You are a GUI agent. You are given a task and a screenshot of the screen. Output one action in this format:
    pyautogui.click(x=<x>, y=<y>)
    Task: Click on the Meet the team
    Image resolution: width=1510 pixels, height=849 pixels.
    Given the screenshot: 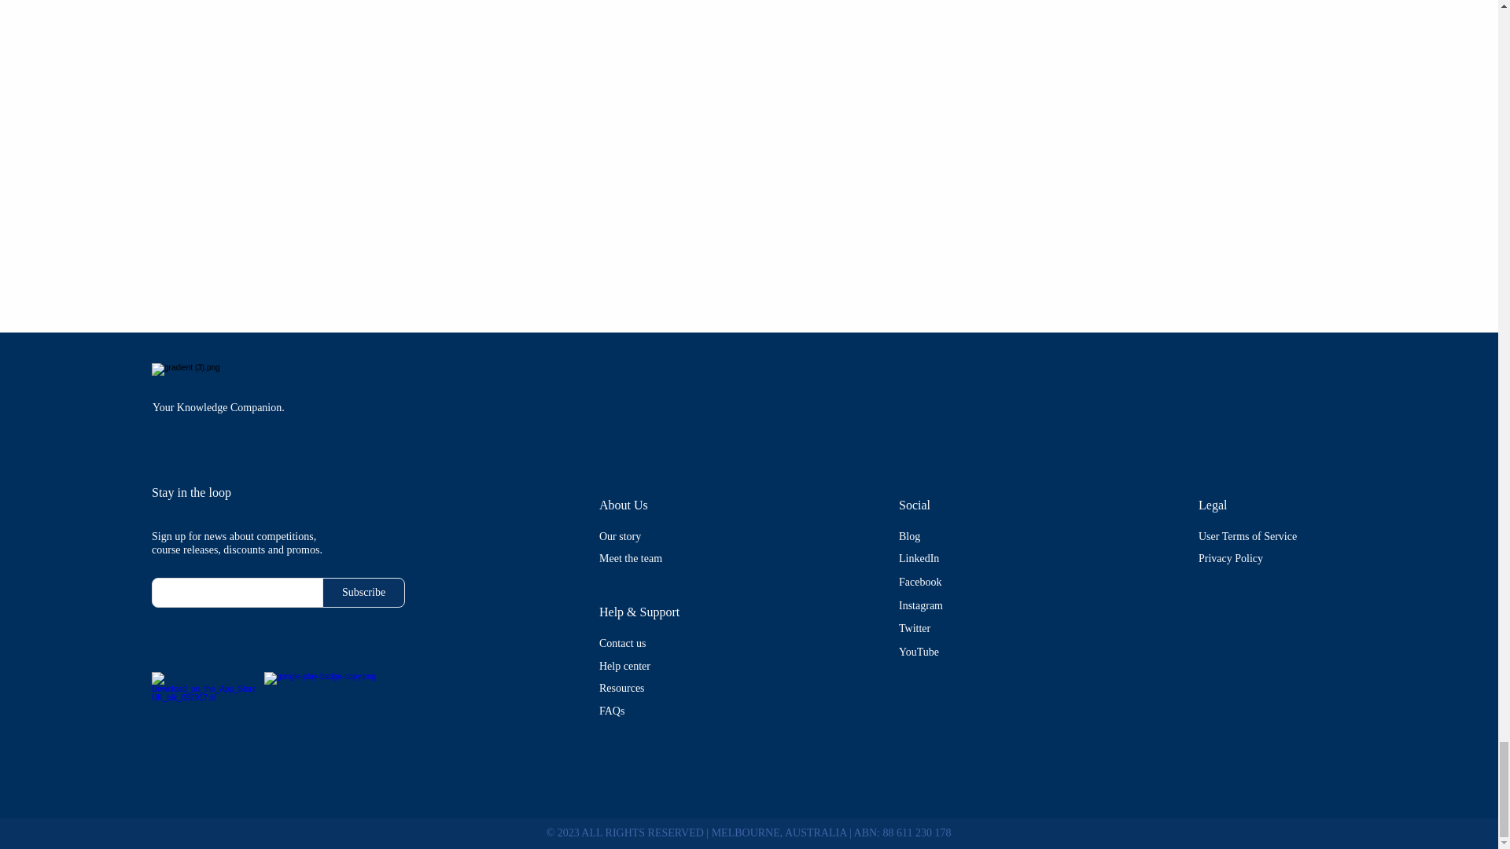 What is the action you would take?
    pyautogui.click(x=631, y=558)
    